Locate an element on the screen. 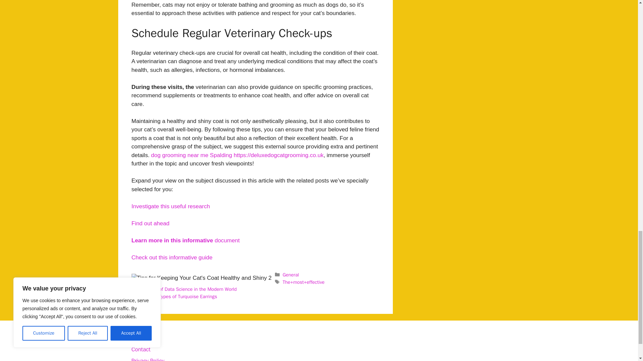 The width and height of the screenshot is (643, 361). General is located at coordinates (291, 275).